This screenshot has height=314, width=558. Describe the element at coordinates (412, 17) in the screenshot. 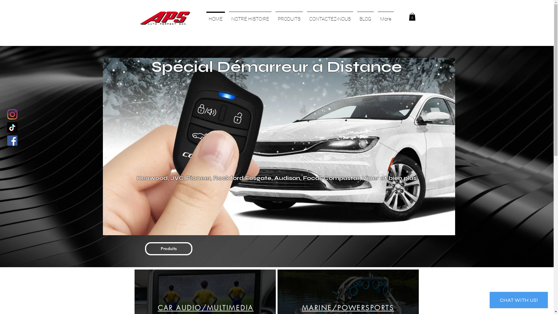

I see `0` at that location.